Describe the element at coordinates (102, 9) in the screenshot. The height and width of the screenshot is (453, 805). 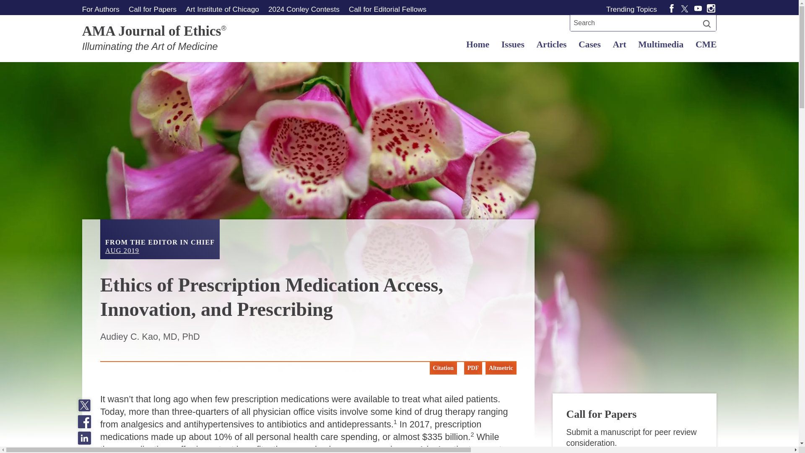
I see `Author information` at that location.